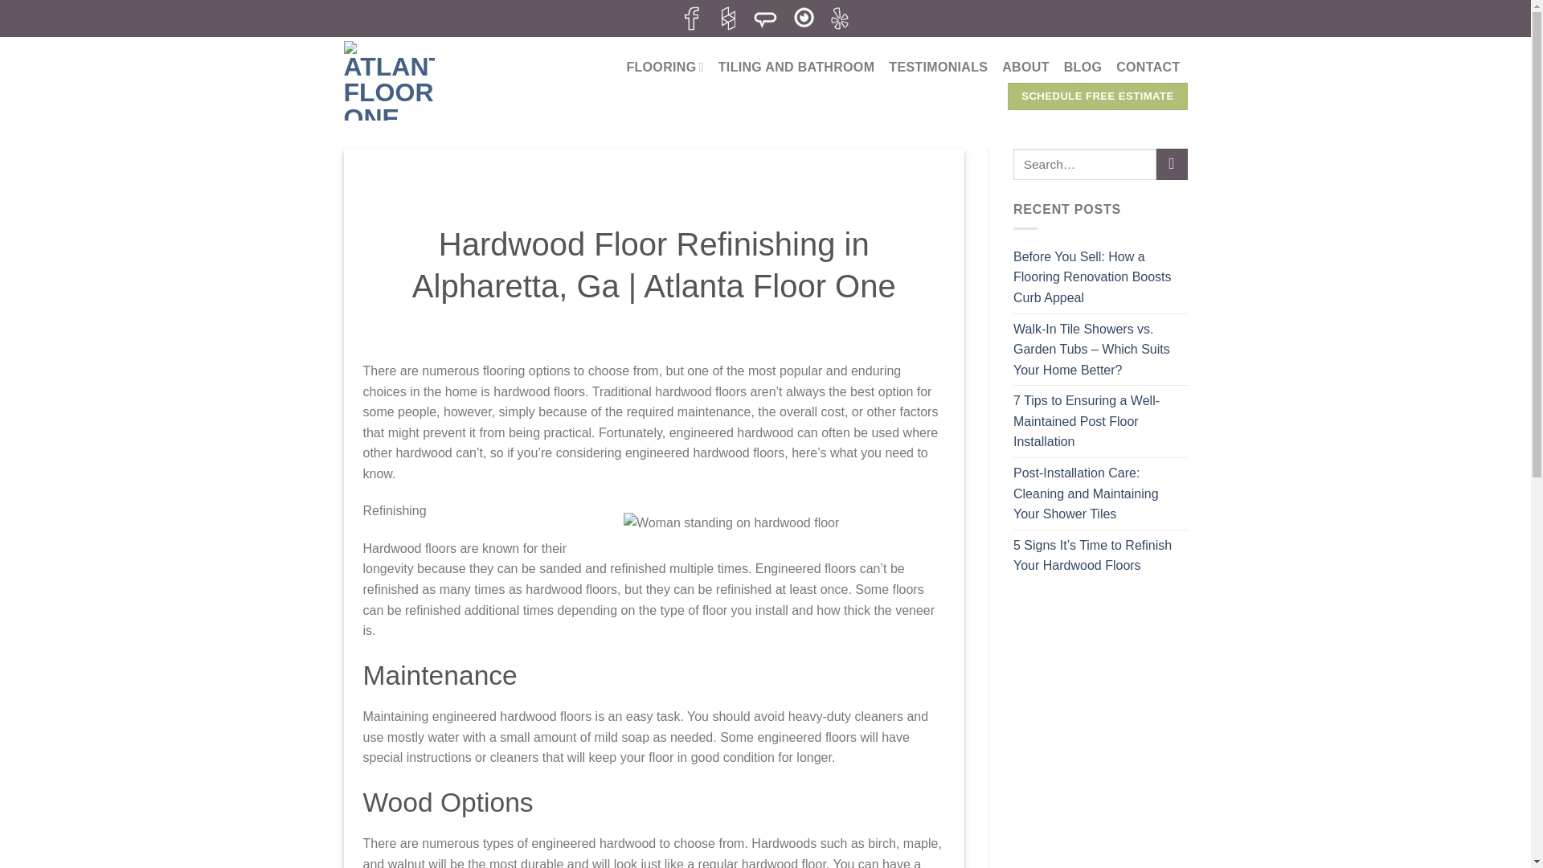 This screenshot has height=868, width=1543. I want to click on TESTIMONIALS, so click(937, 67).